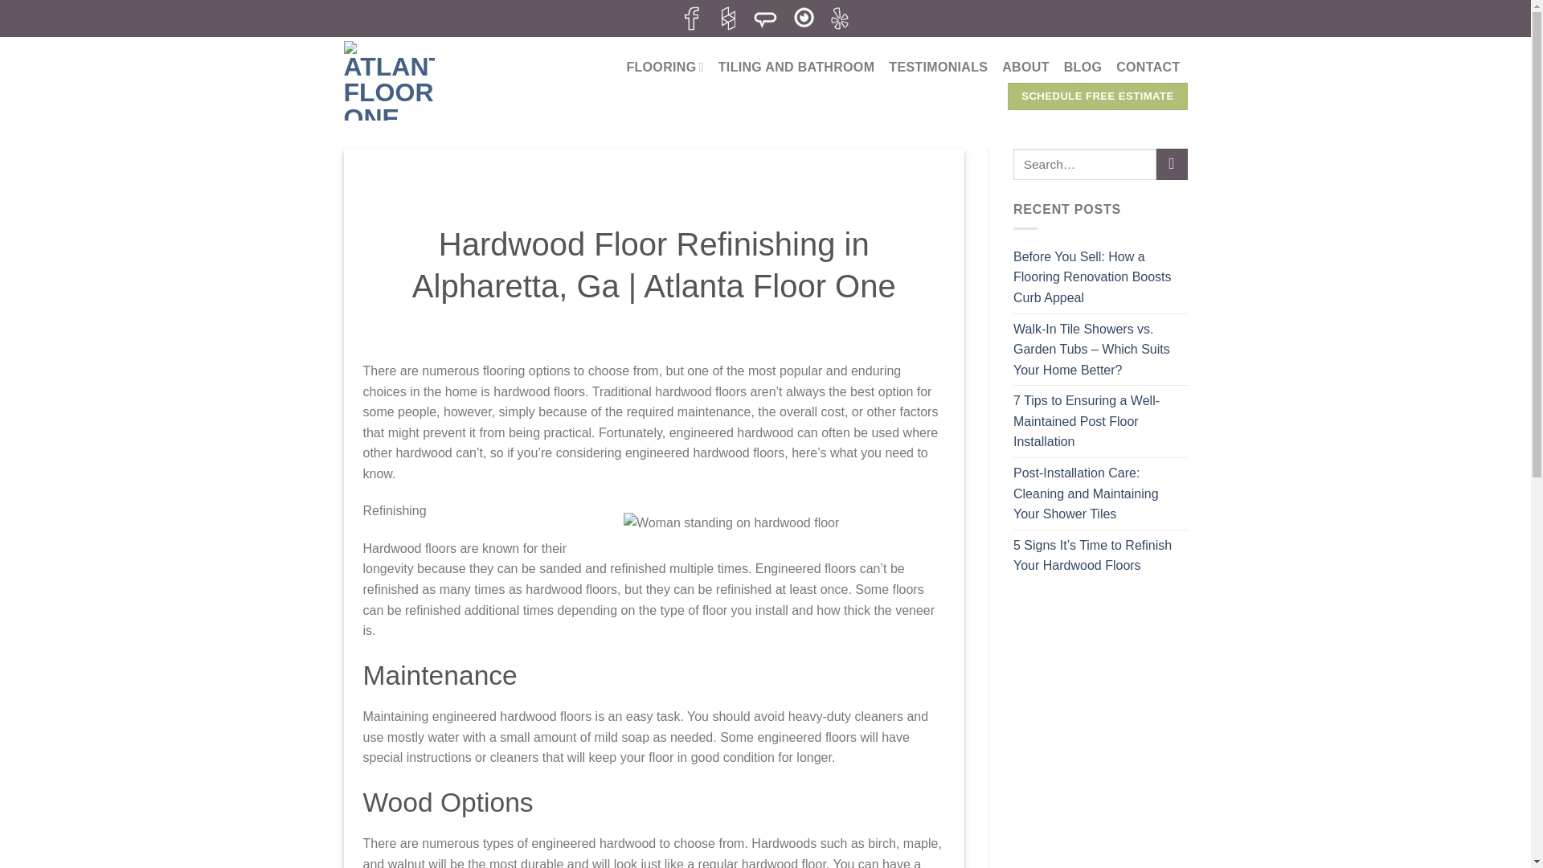 This screenshot has height=868, width=1543. I want to click on TESTIMONIALS, so click(937, 67).